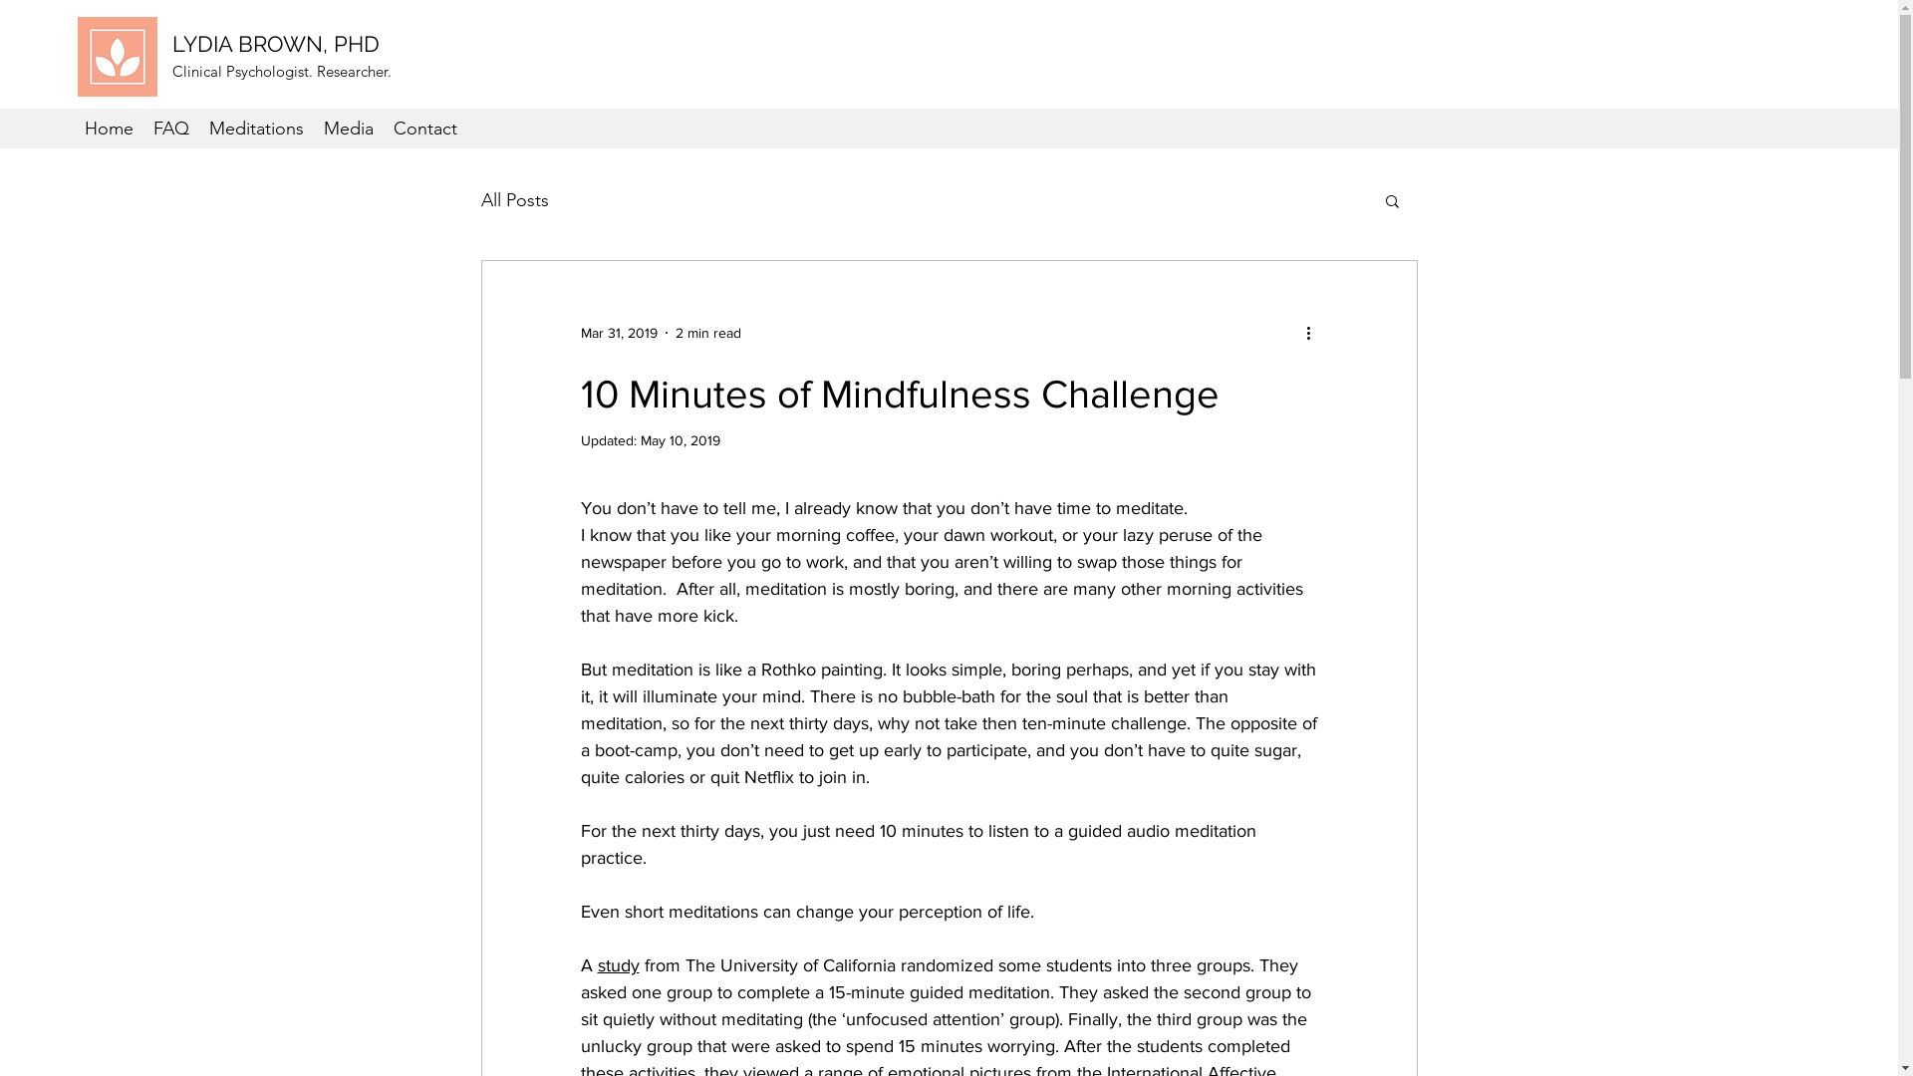  What do you see at coordinates (276, 44) in the screenshot?
I see `LYDIA BROWN, PHD` at bounding box center [276, 44].